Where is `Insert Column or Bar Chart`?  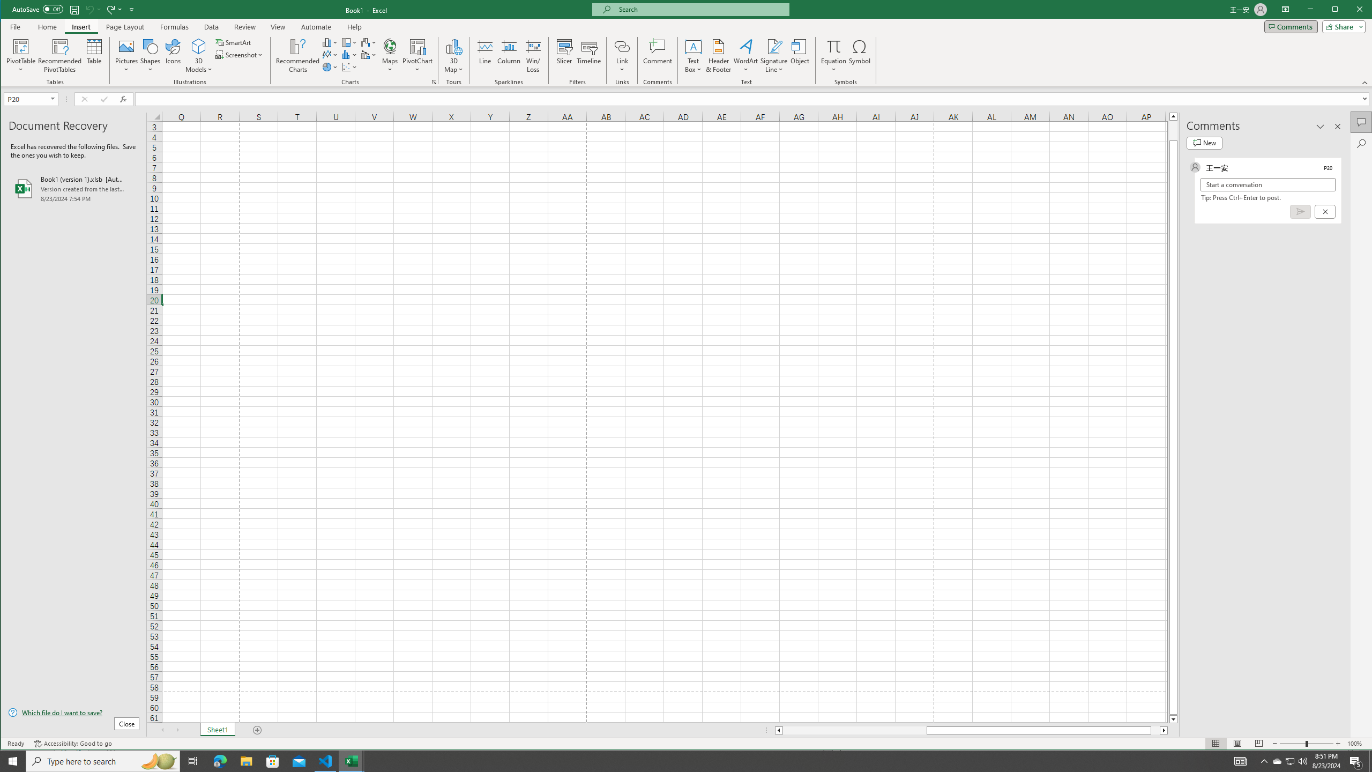 Insert Column or Bar Chart is located at coordinates (330, 42).